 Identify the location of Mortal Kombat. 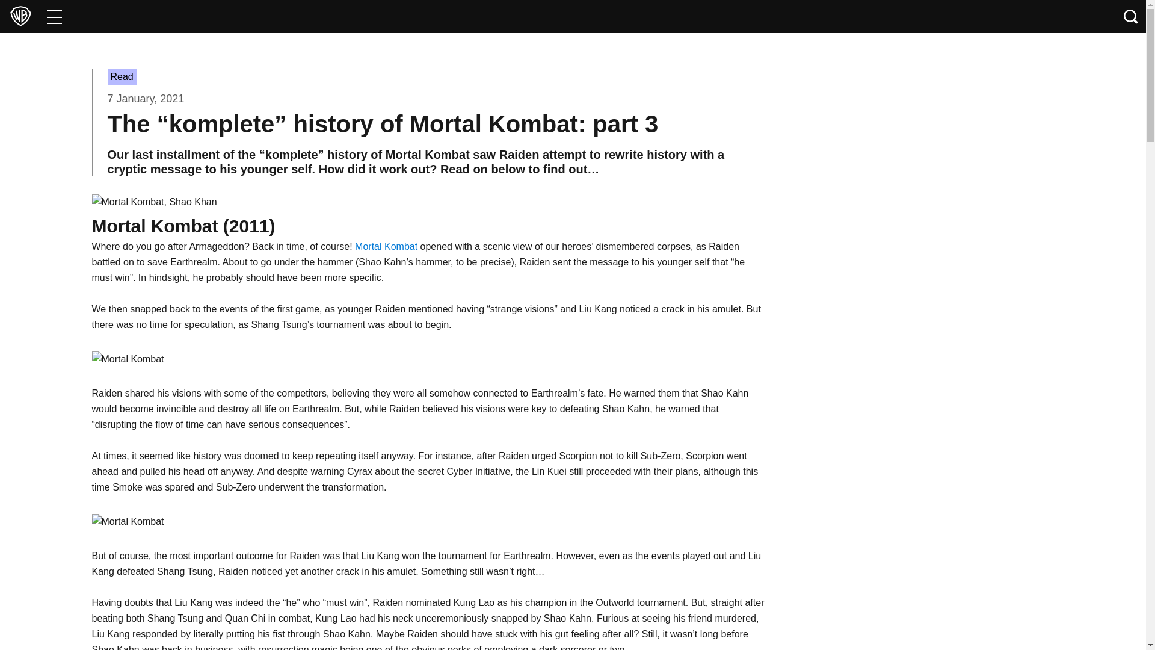
(386, 246).